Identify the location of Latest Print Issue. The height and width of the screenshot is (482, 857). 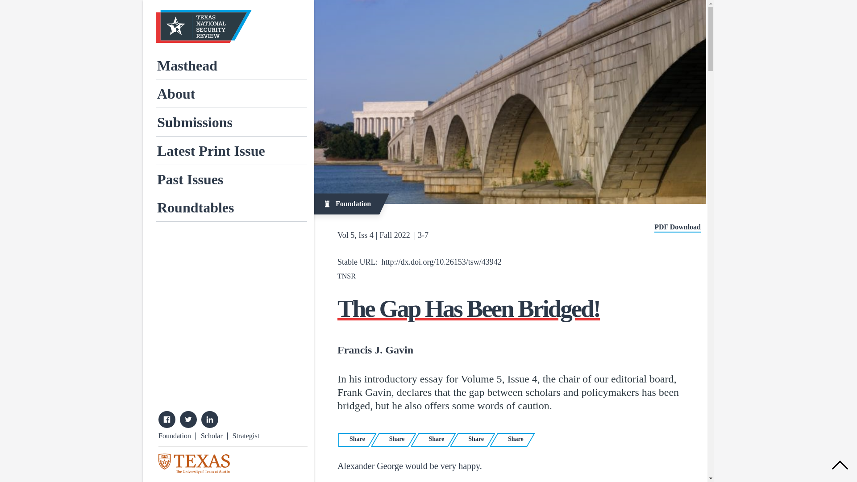
(231, 150).